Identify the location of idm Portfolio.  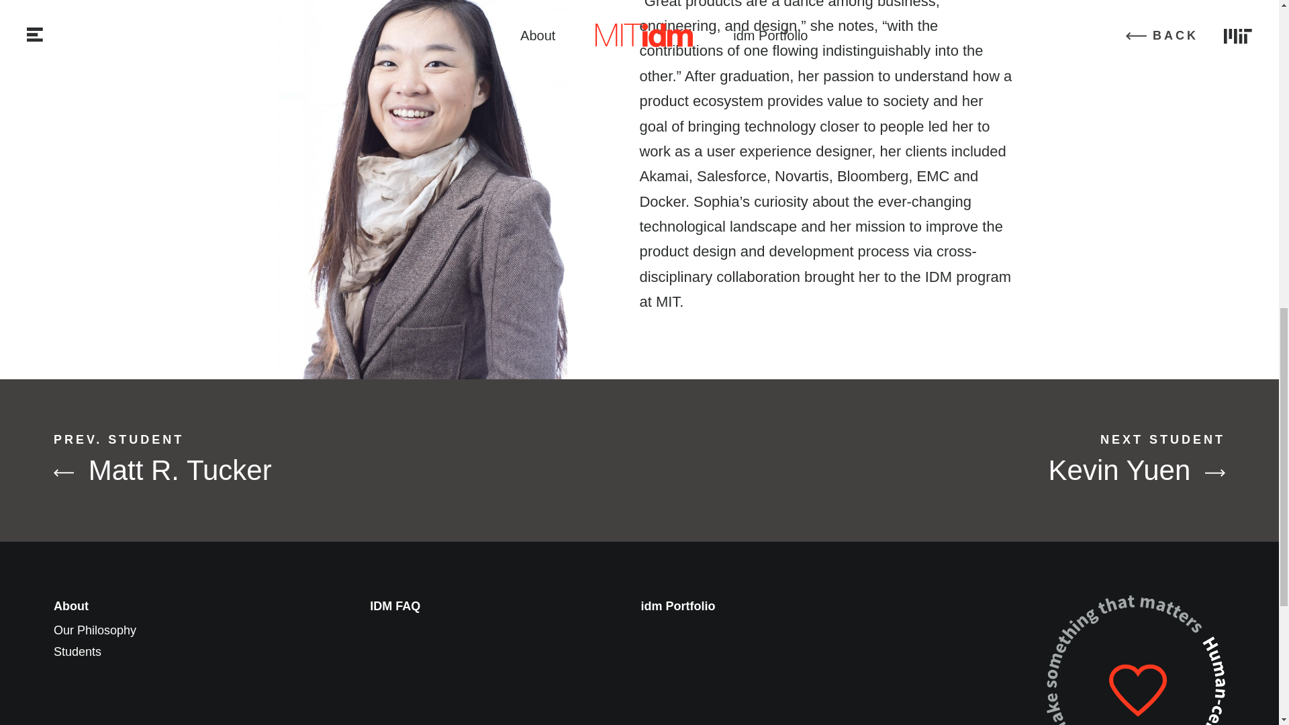
(961, 459).